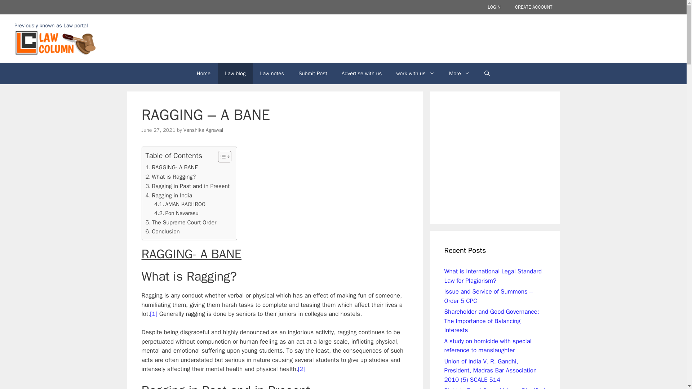 The image size is (692, 389). I want to click on Conclusion, so click(163, 231).